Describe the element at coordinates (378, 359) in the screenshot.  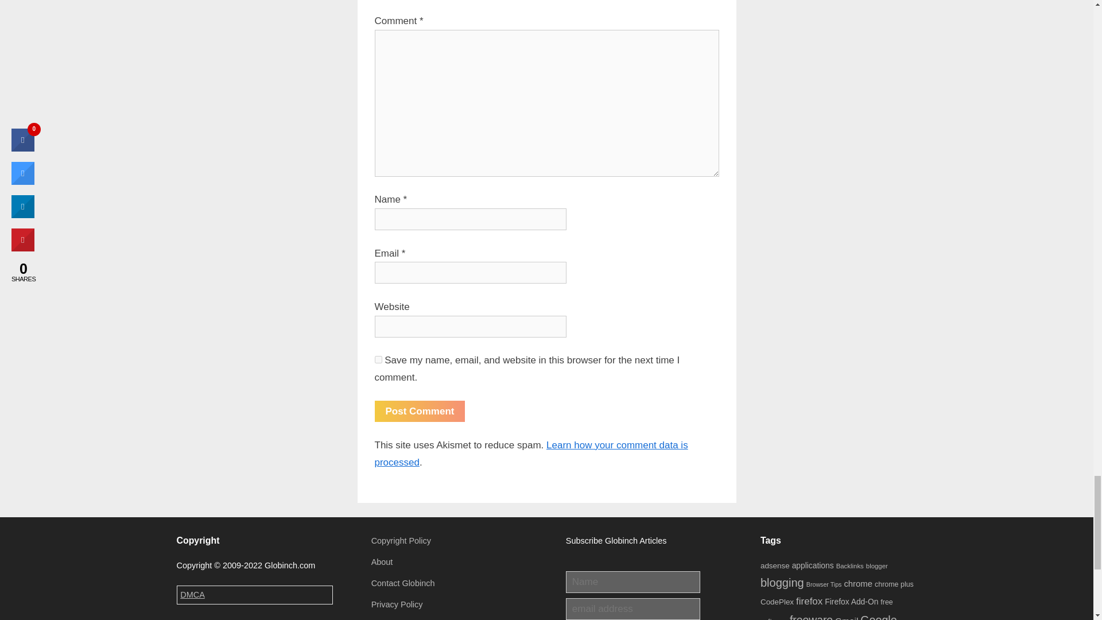
I see `yes` at that location.